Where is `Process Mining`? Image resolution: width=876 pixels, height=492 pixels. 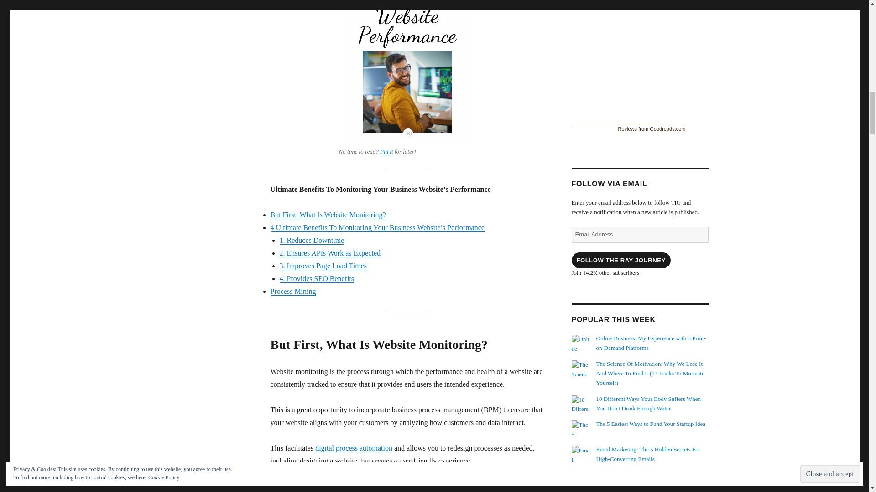
Process Mining is located at coordinates (292, 291).